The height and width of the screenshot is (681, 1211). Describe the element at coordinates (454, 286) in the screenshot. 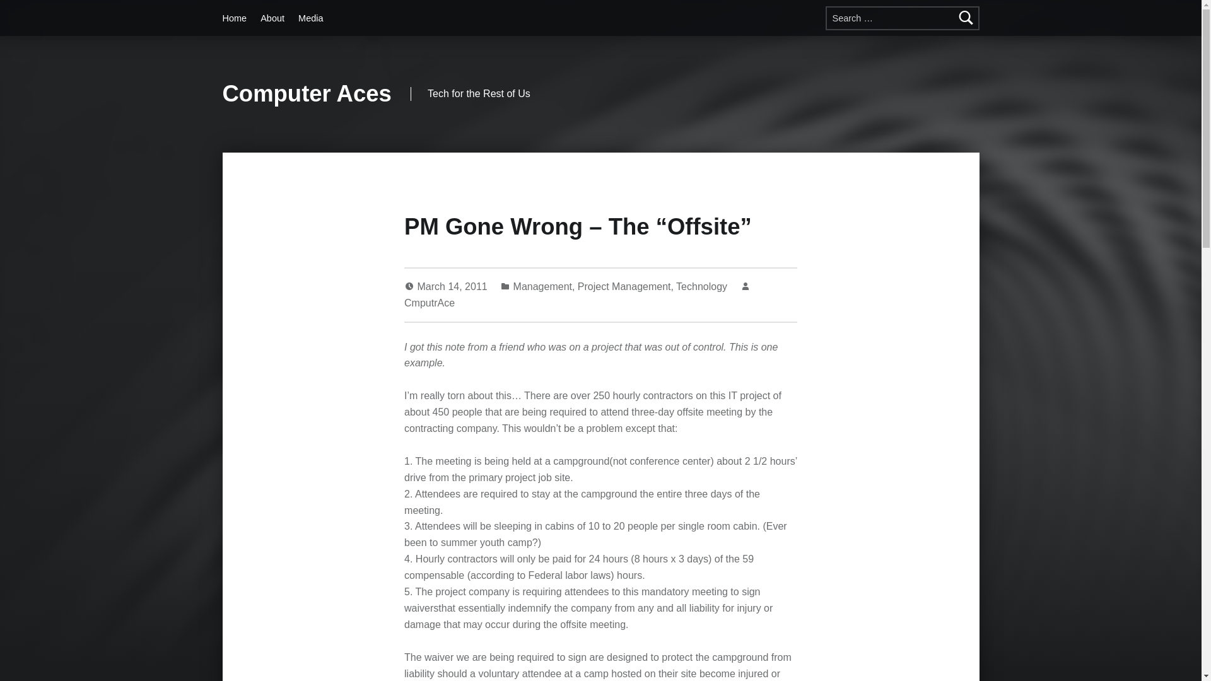

I see `March 14, 2011` at that location.